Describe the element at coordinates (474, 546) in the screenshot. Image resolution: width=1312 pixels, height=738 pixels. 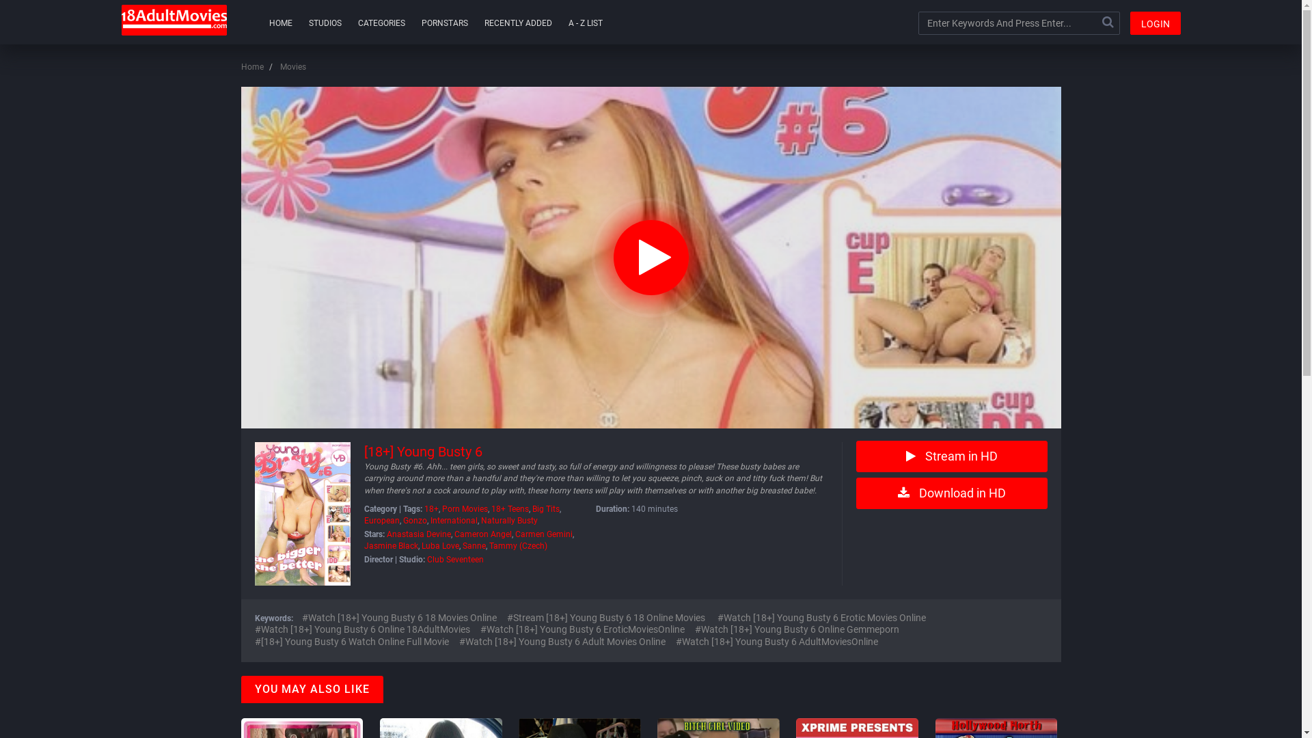
I see `Sanne` at that location.